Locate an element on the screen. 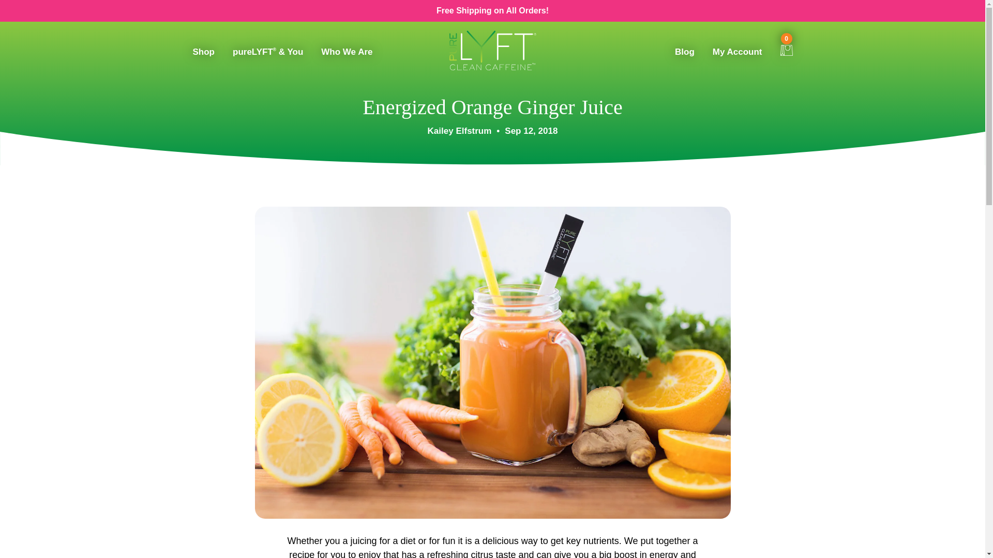  Who We Are is located at coordinates (347, 55).